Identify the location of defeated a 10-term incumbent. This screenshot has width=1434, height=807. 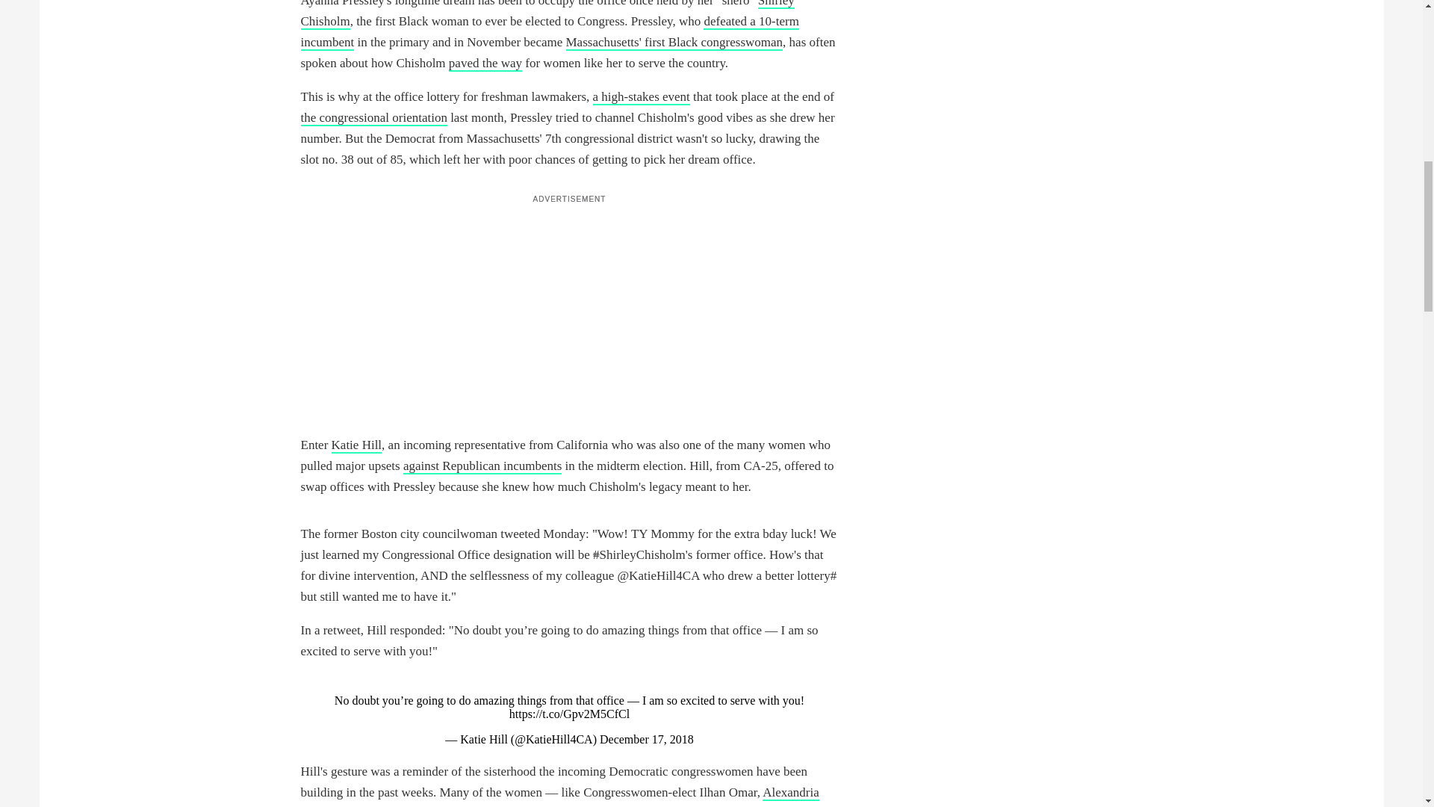
(549, 33).